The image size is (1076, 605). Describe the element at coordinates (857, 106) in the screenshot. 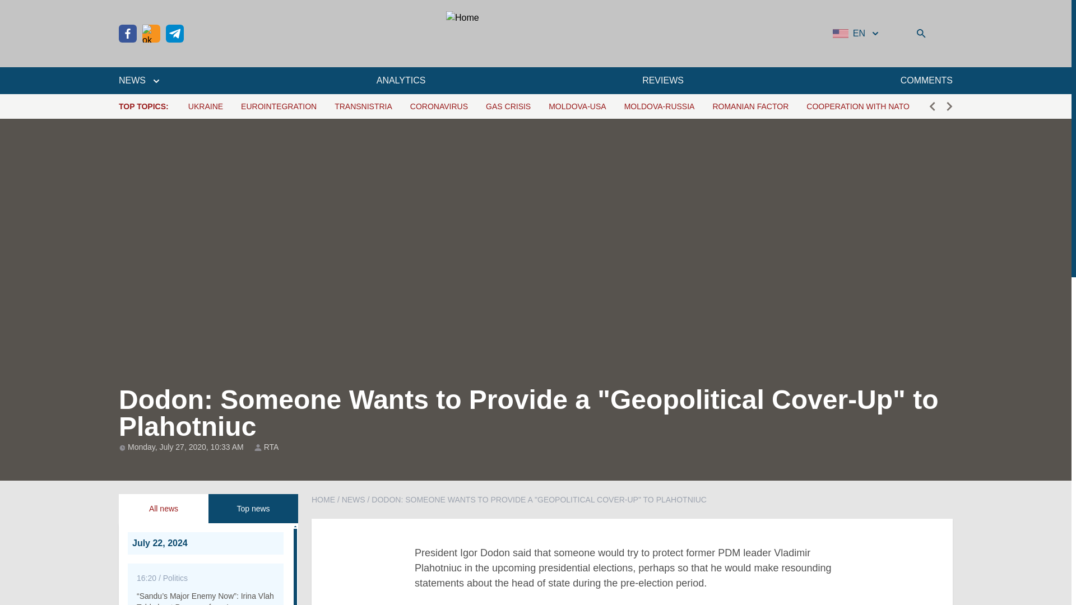

I see `COOPERATION WITH NATO` at that location.